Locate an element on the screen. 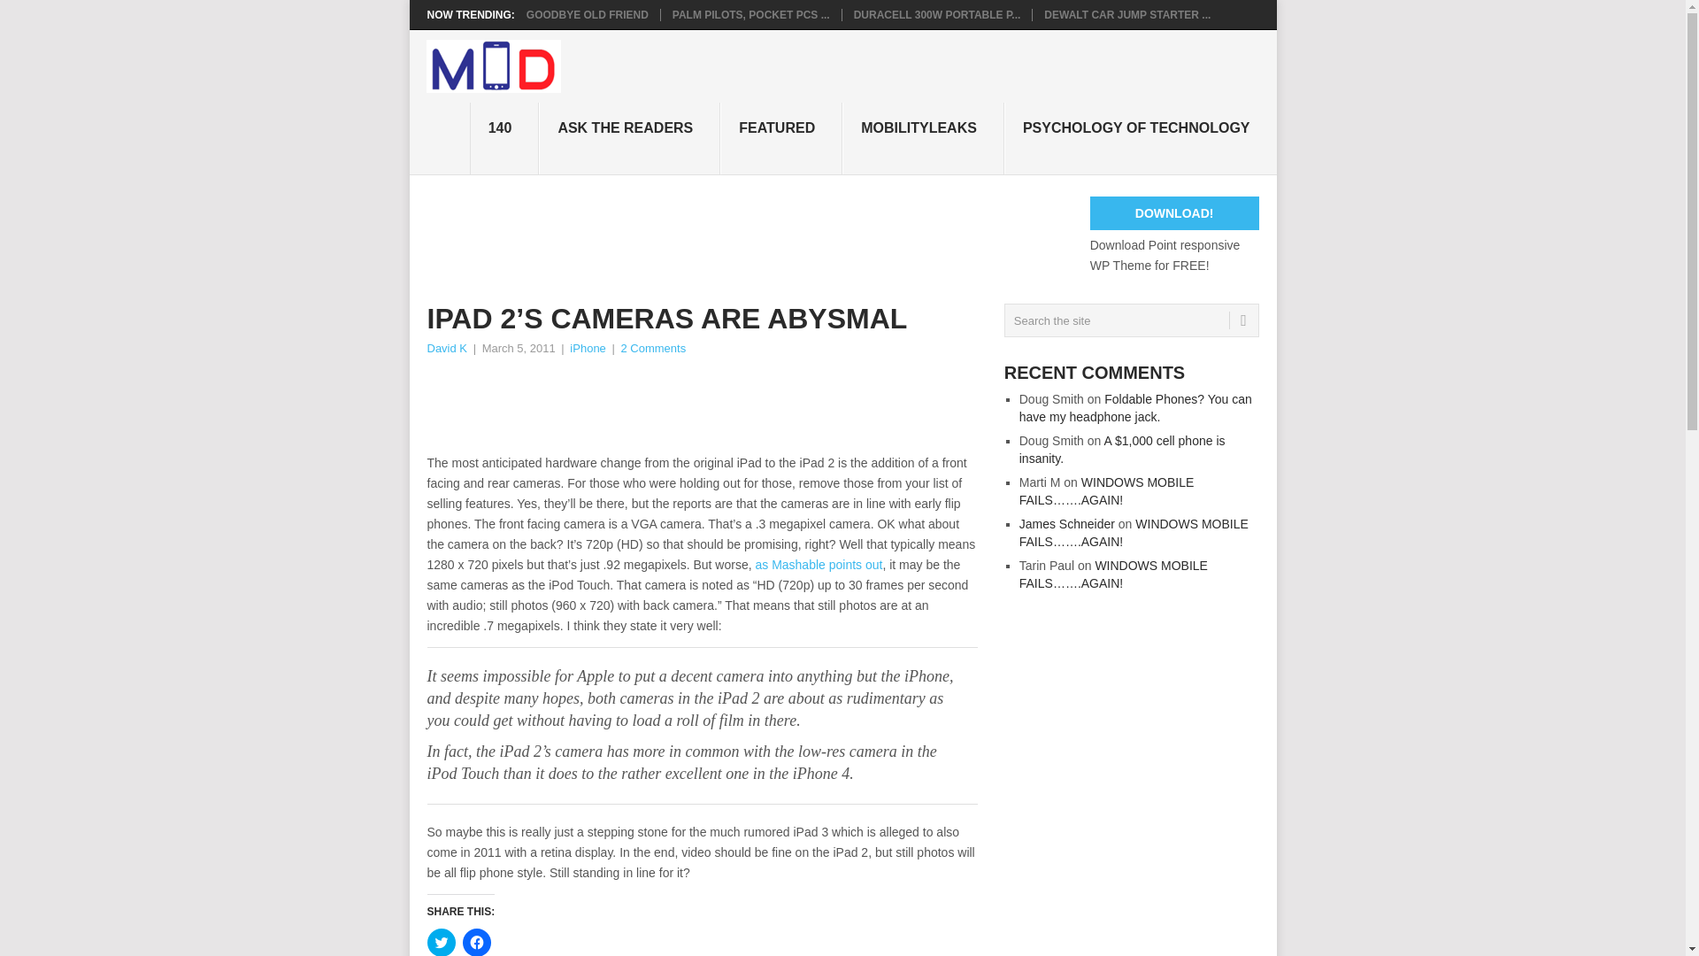  PALM PILOTS, POCKET PCS ... is located at coordinates (751, 14).